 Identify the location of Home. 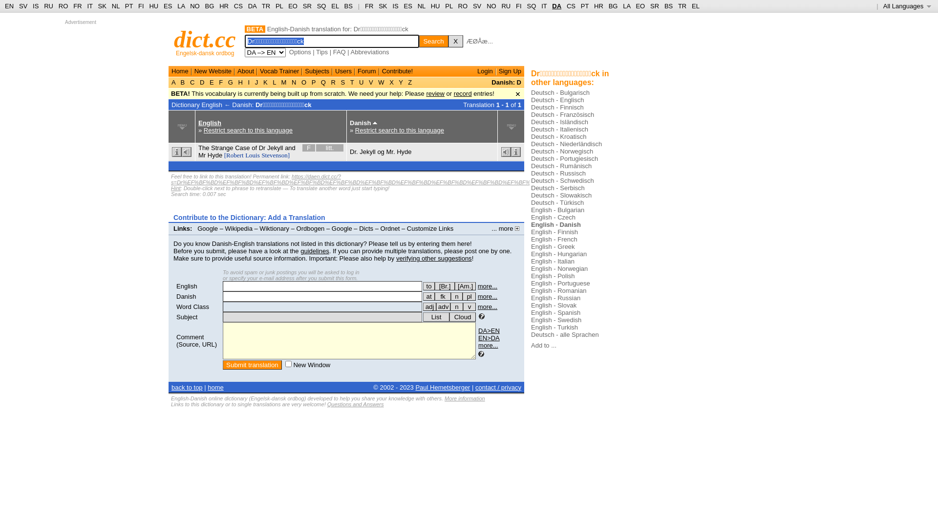
(180, 71).